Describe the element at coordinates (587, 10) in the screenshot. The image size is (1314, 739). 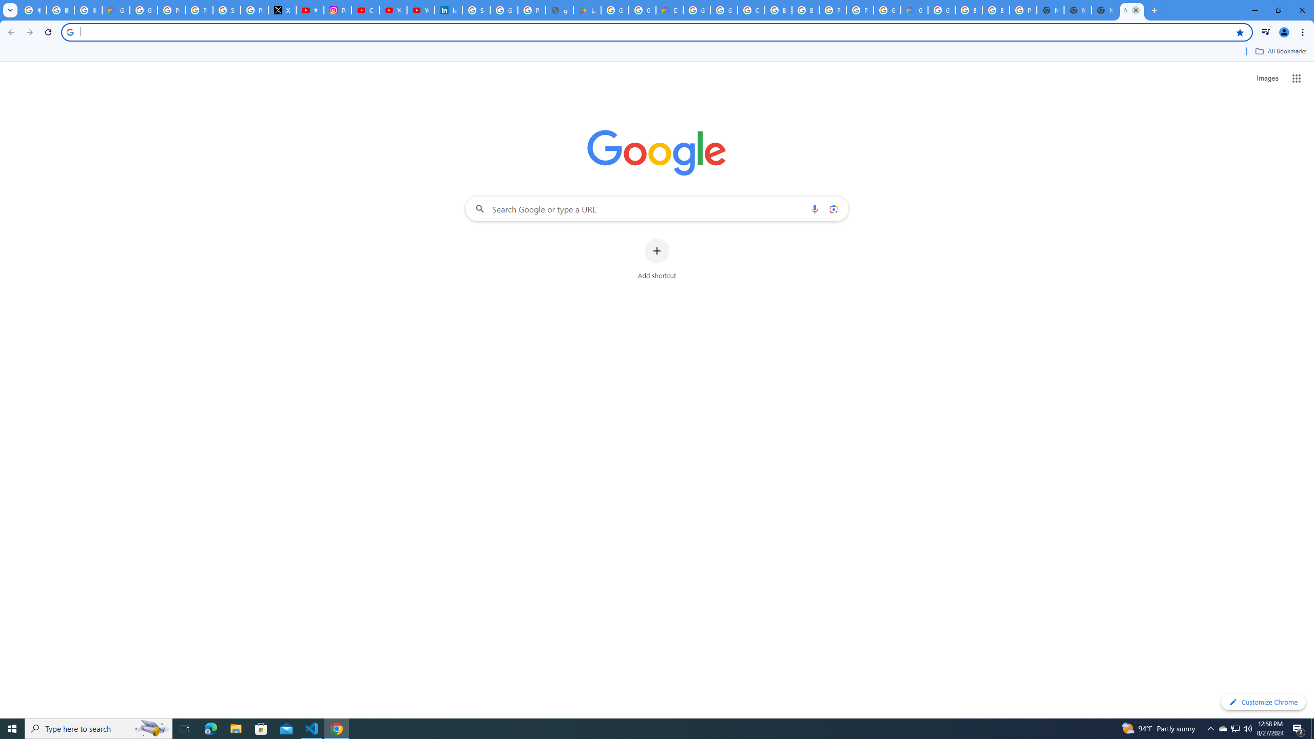
I see `Last Shelter: Survival - Apps on Google Play` at that location.